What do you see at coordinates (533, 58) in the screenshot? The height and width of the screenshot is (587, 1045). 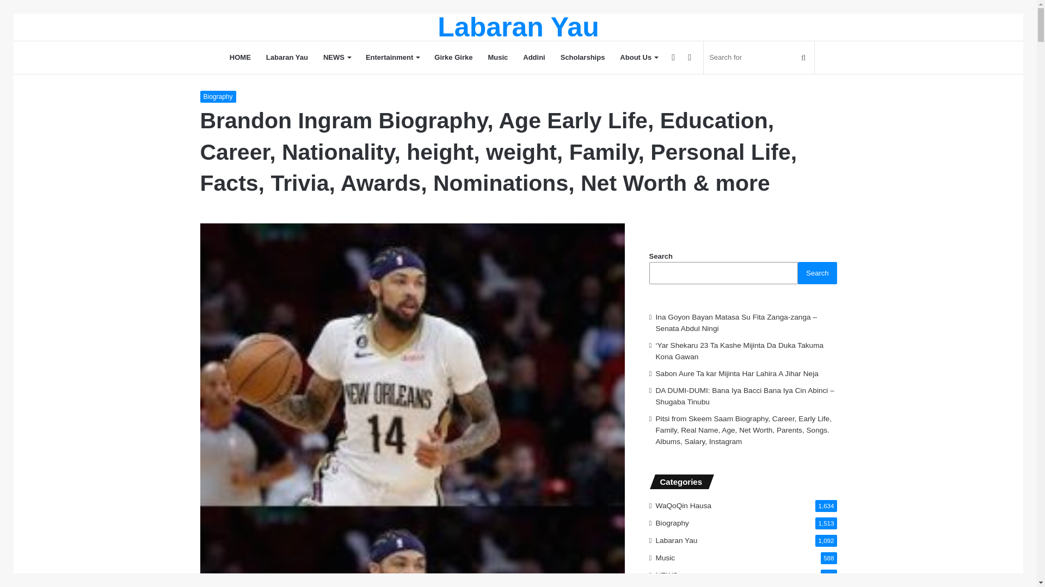 I see `Addini` at bounding box center [533, 58].